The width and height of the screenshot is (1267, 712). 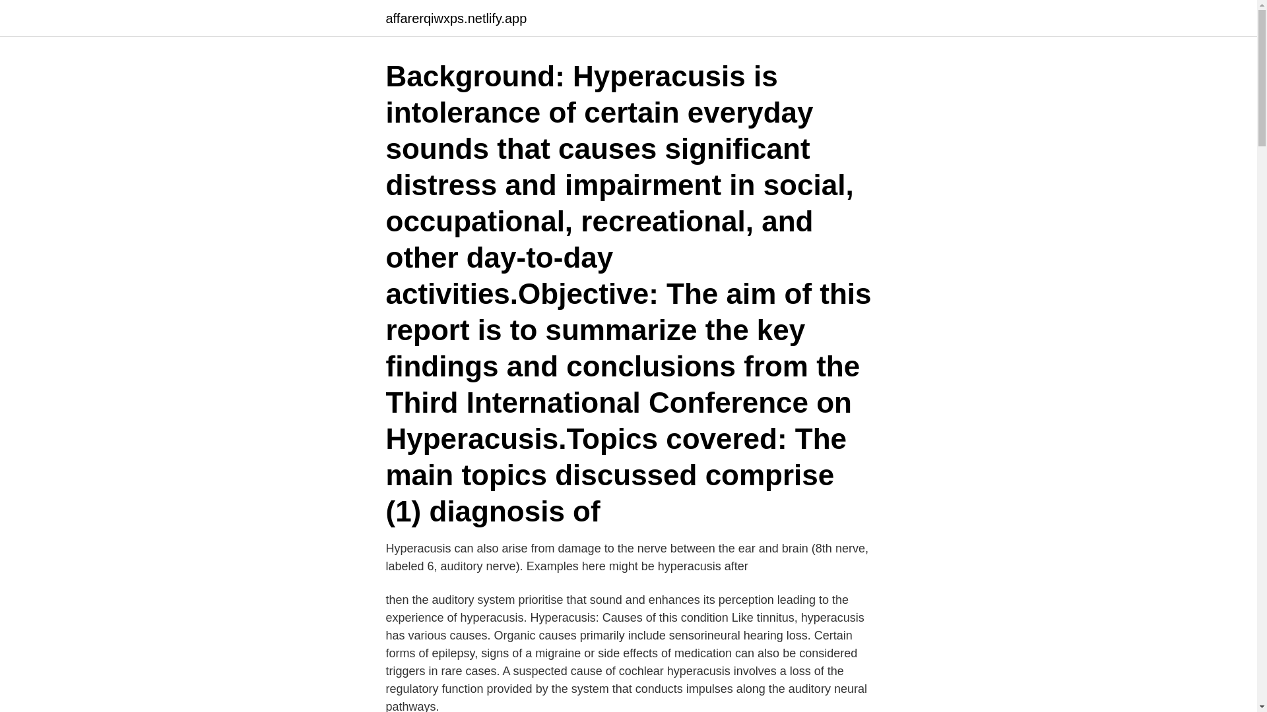 What do you see at coordinates (455, 18) in the screenshot?
I see `affarerqiwxps.netlify.app` at bounding box center [455, 18].